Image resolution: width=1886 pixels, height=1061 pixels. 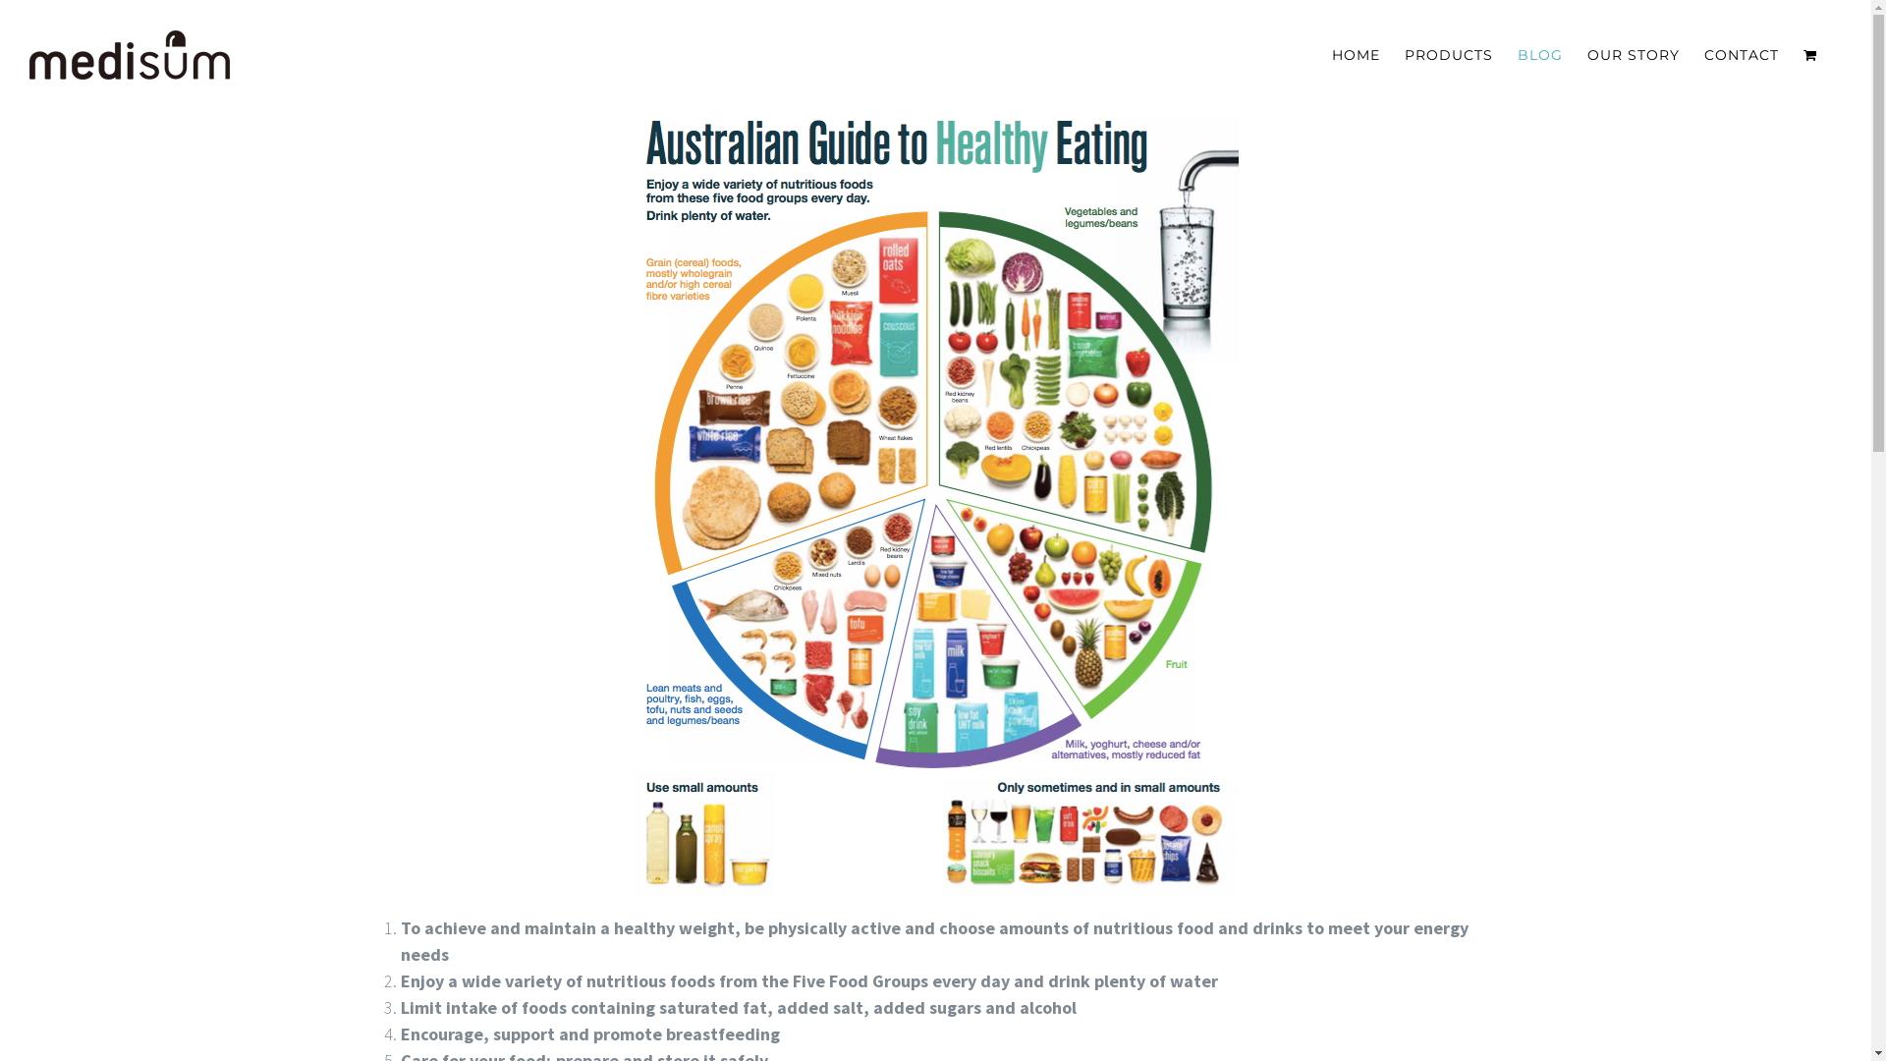 I want to click on Screen Shot 2020-05-28 at 5.21.34 pm, so click(x=935, y=503).